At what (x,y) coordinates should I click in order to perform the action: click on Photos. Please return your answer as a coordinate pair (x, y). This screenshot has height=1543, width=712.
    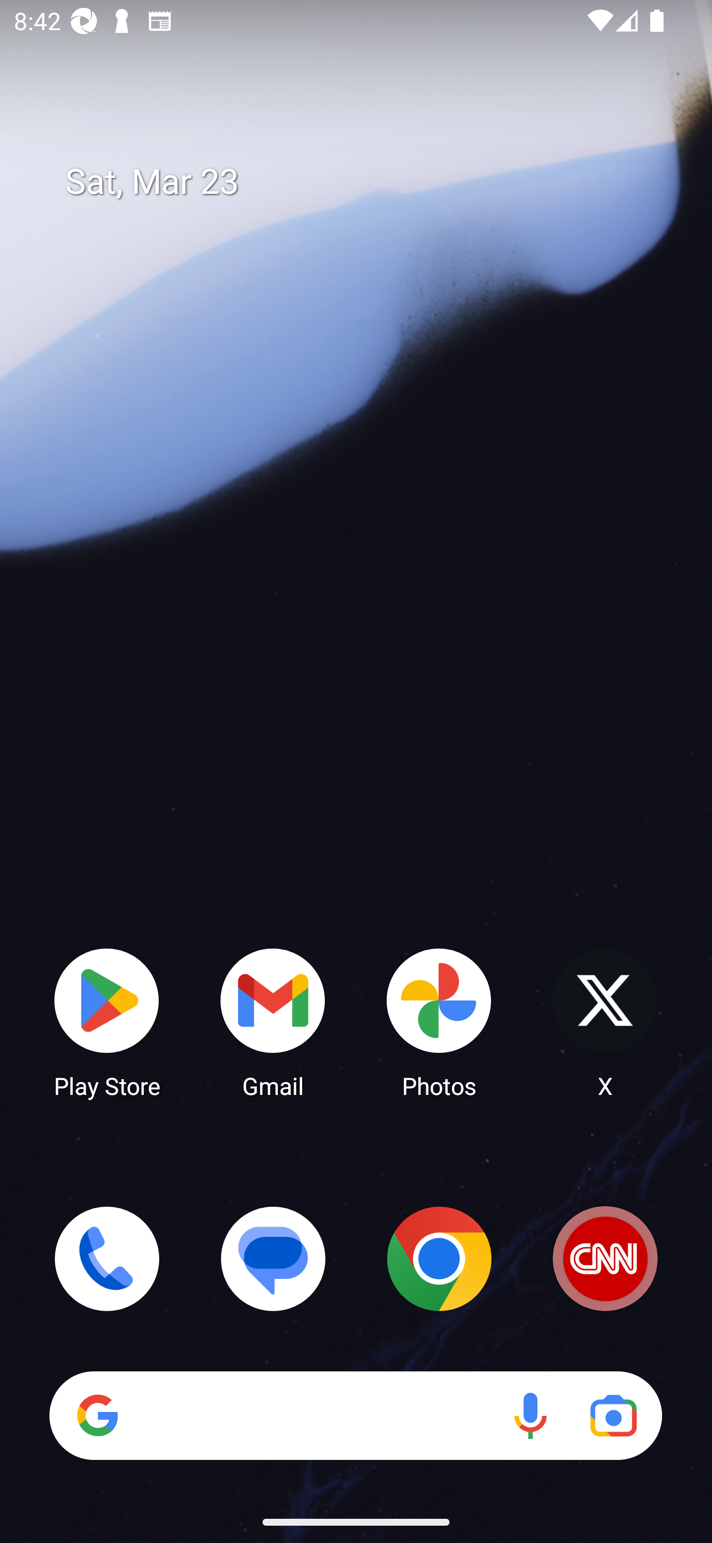
    Looking at the image, I should click on (439, 1022).